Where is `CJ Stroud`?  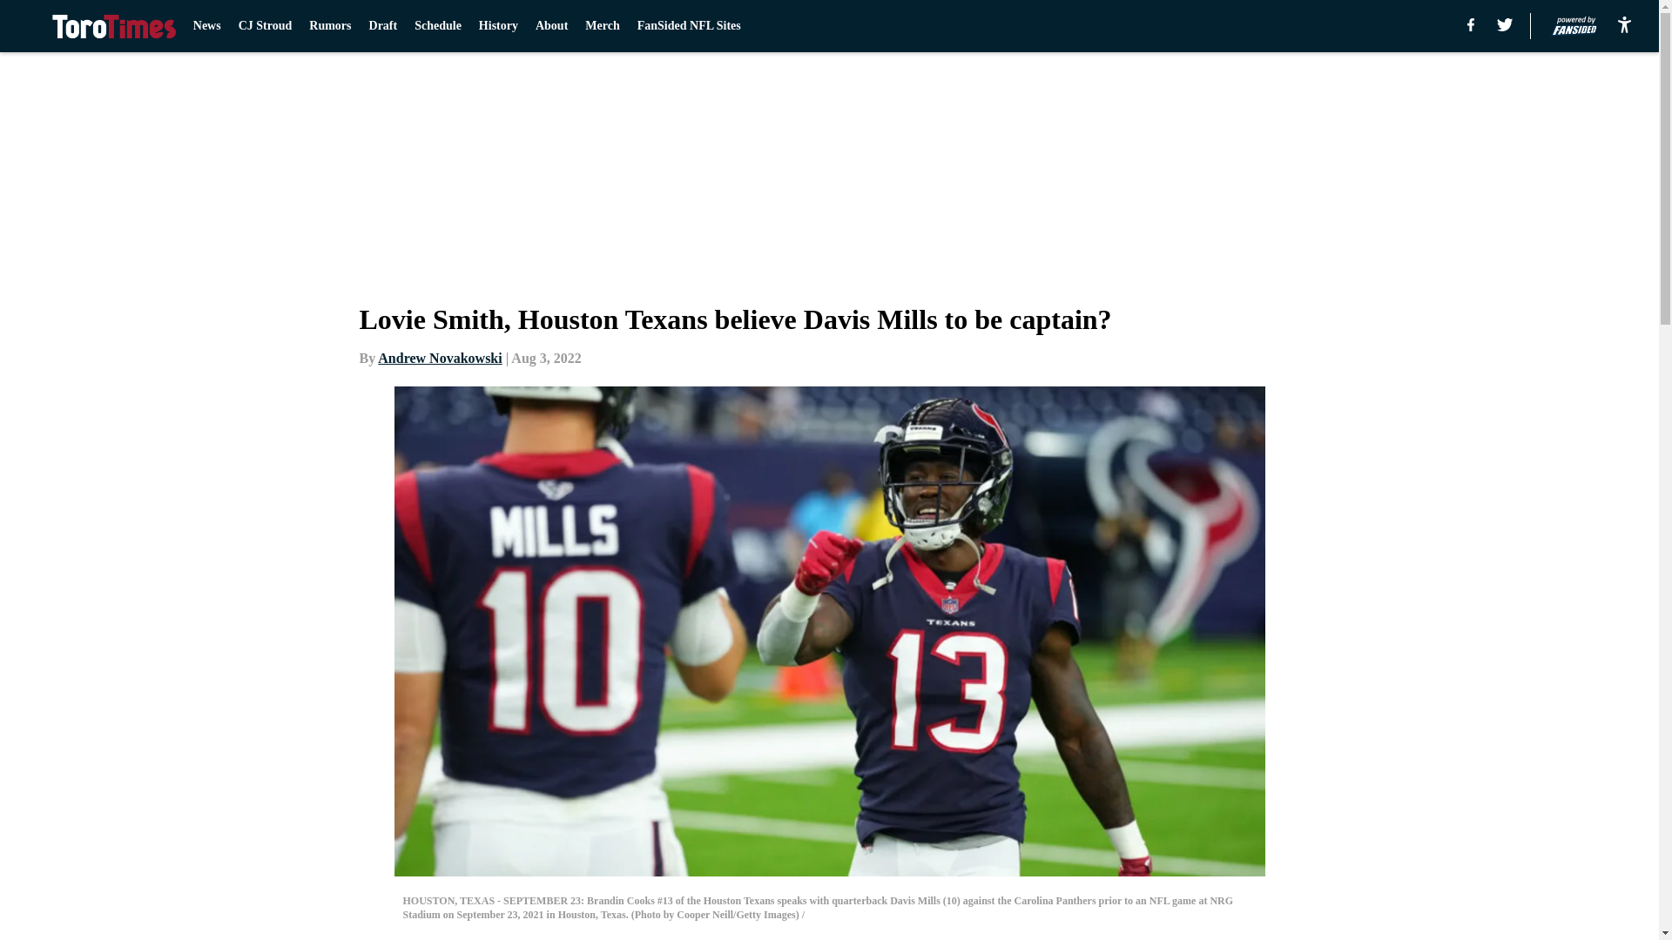
CJ Stroud is located at coordinates (266, 26).